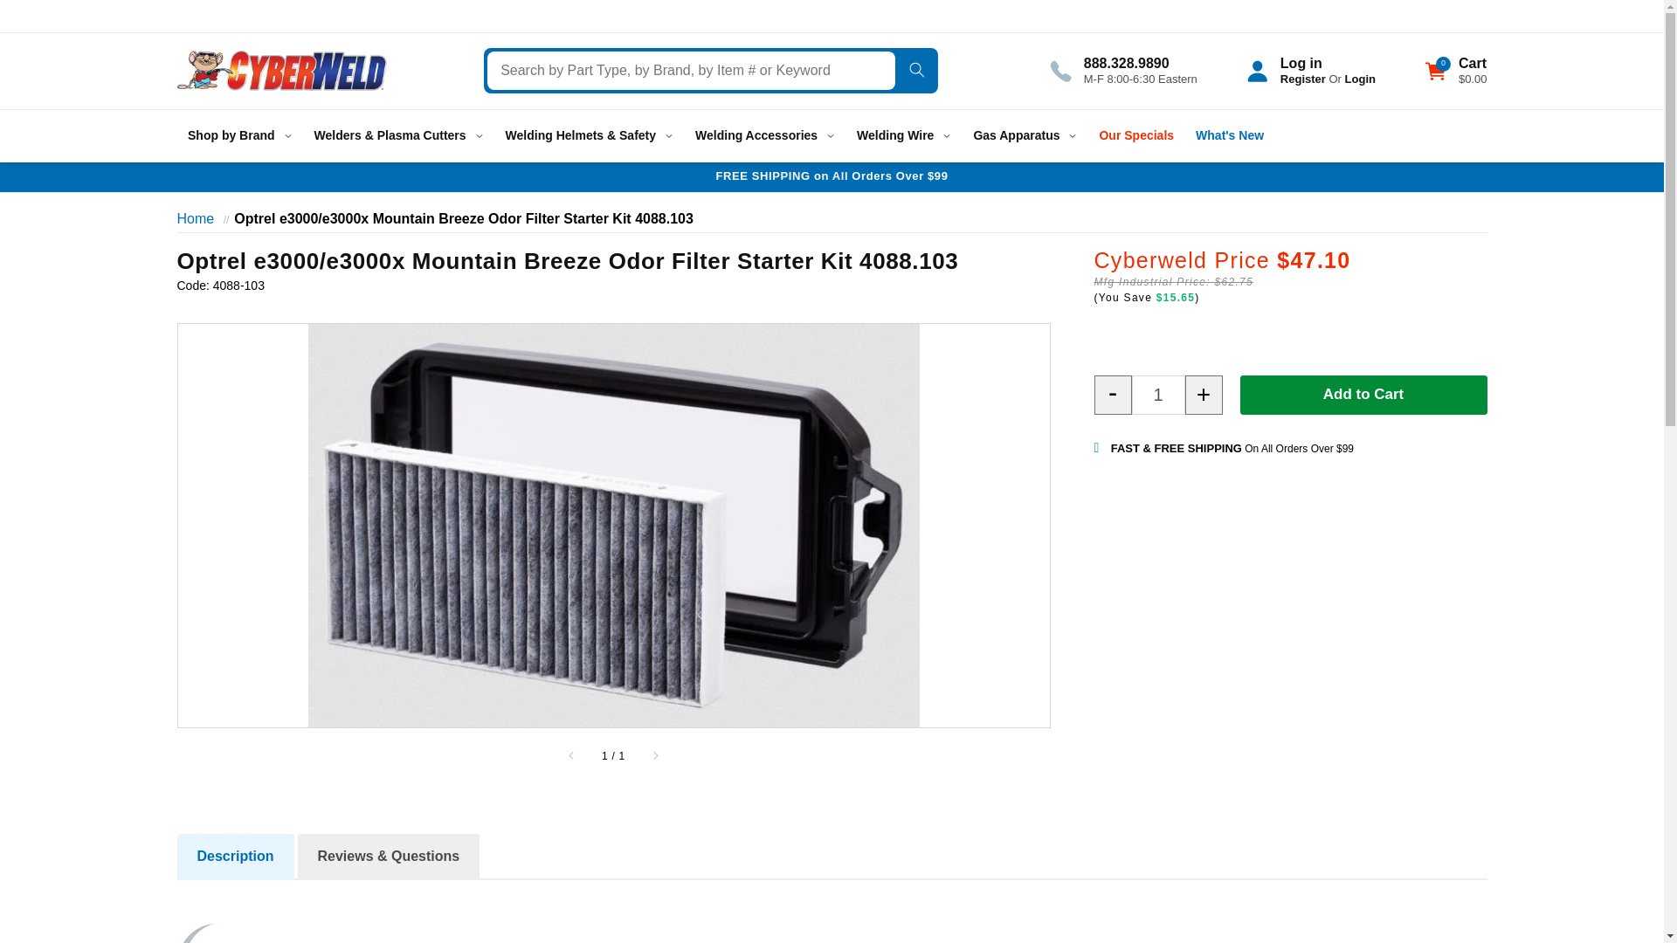  I want to click on Login, so click(1359, 79).